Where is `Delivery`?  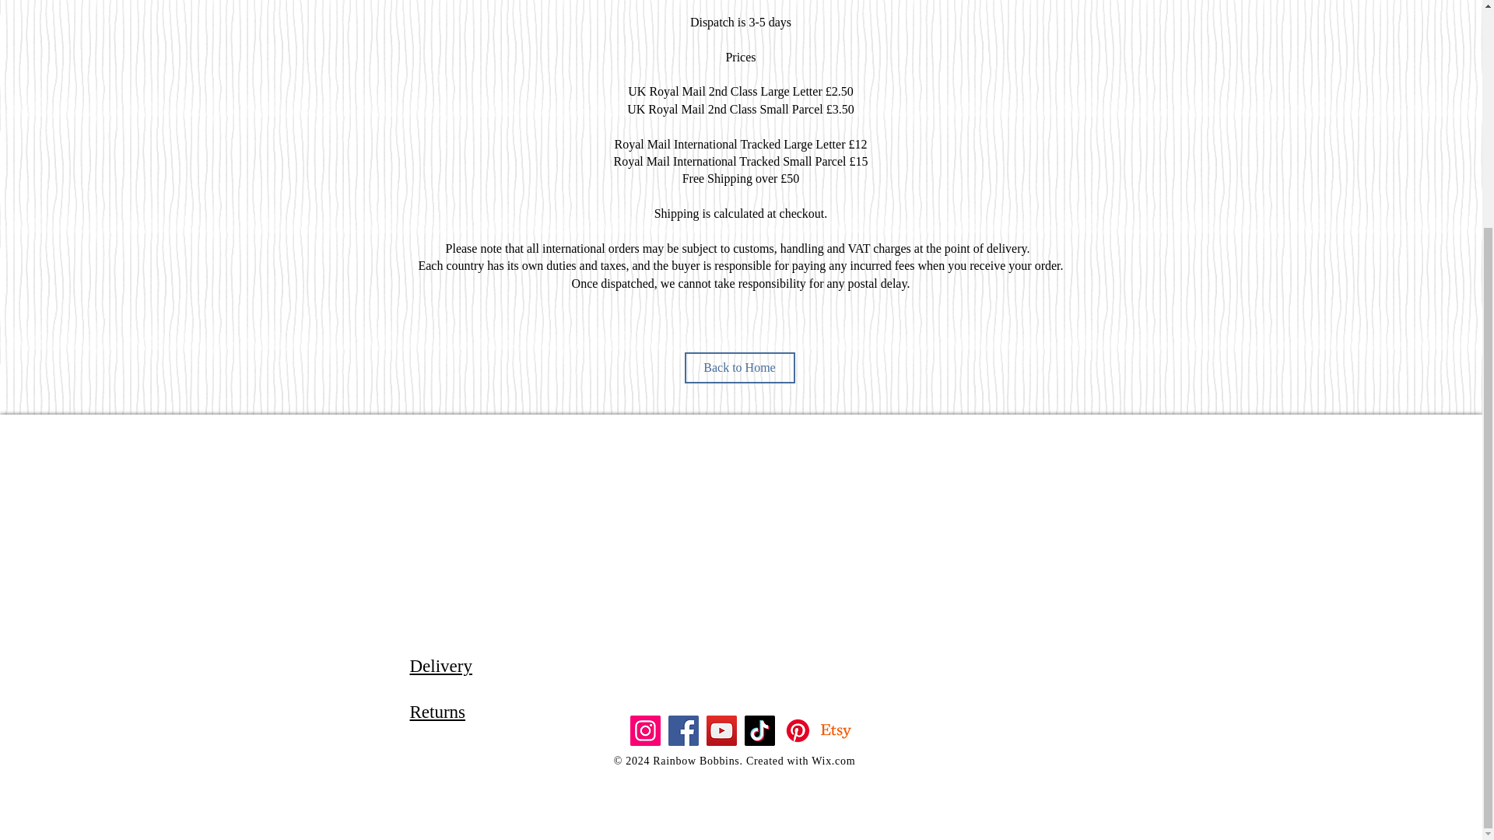 Delivery is located at coordinates (440, 666).